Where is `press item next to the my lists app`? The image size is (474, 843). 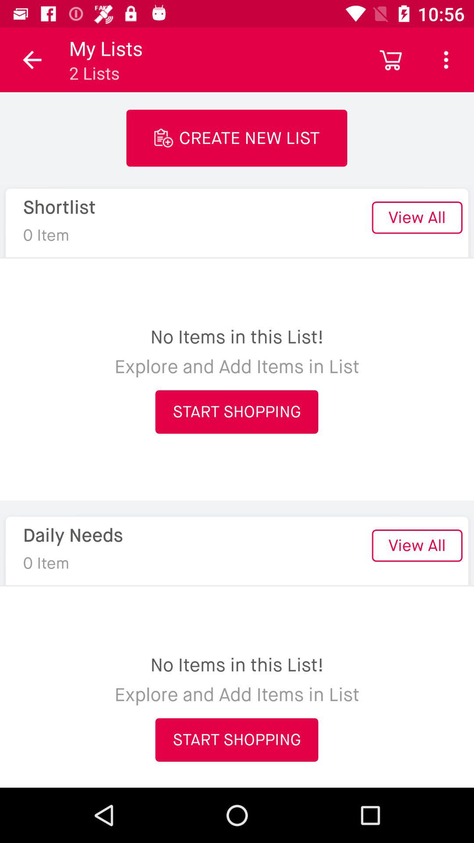 press item next to the my lists app is located at coordinates (391, 60).